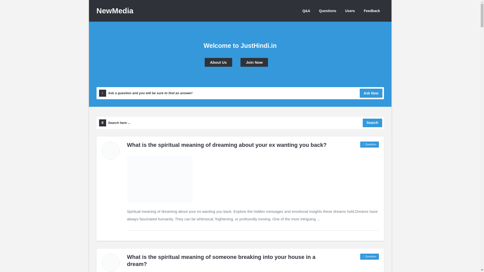 Image resolution: width=484 pixels, height=272 pixels. I want to click on Ask a question and you will be sure to find an answer!, so click(240, 93).